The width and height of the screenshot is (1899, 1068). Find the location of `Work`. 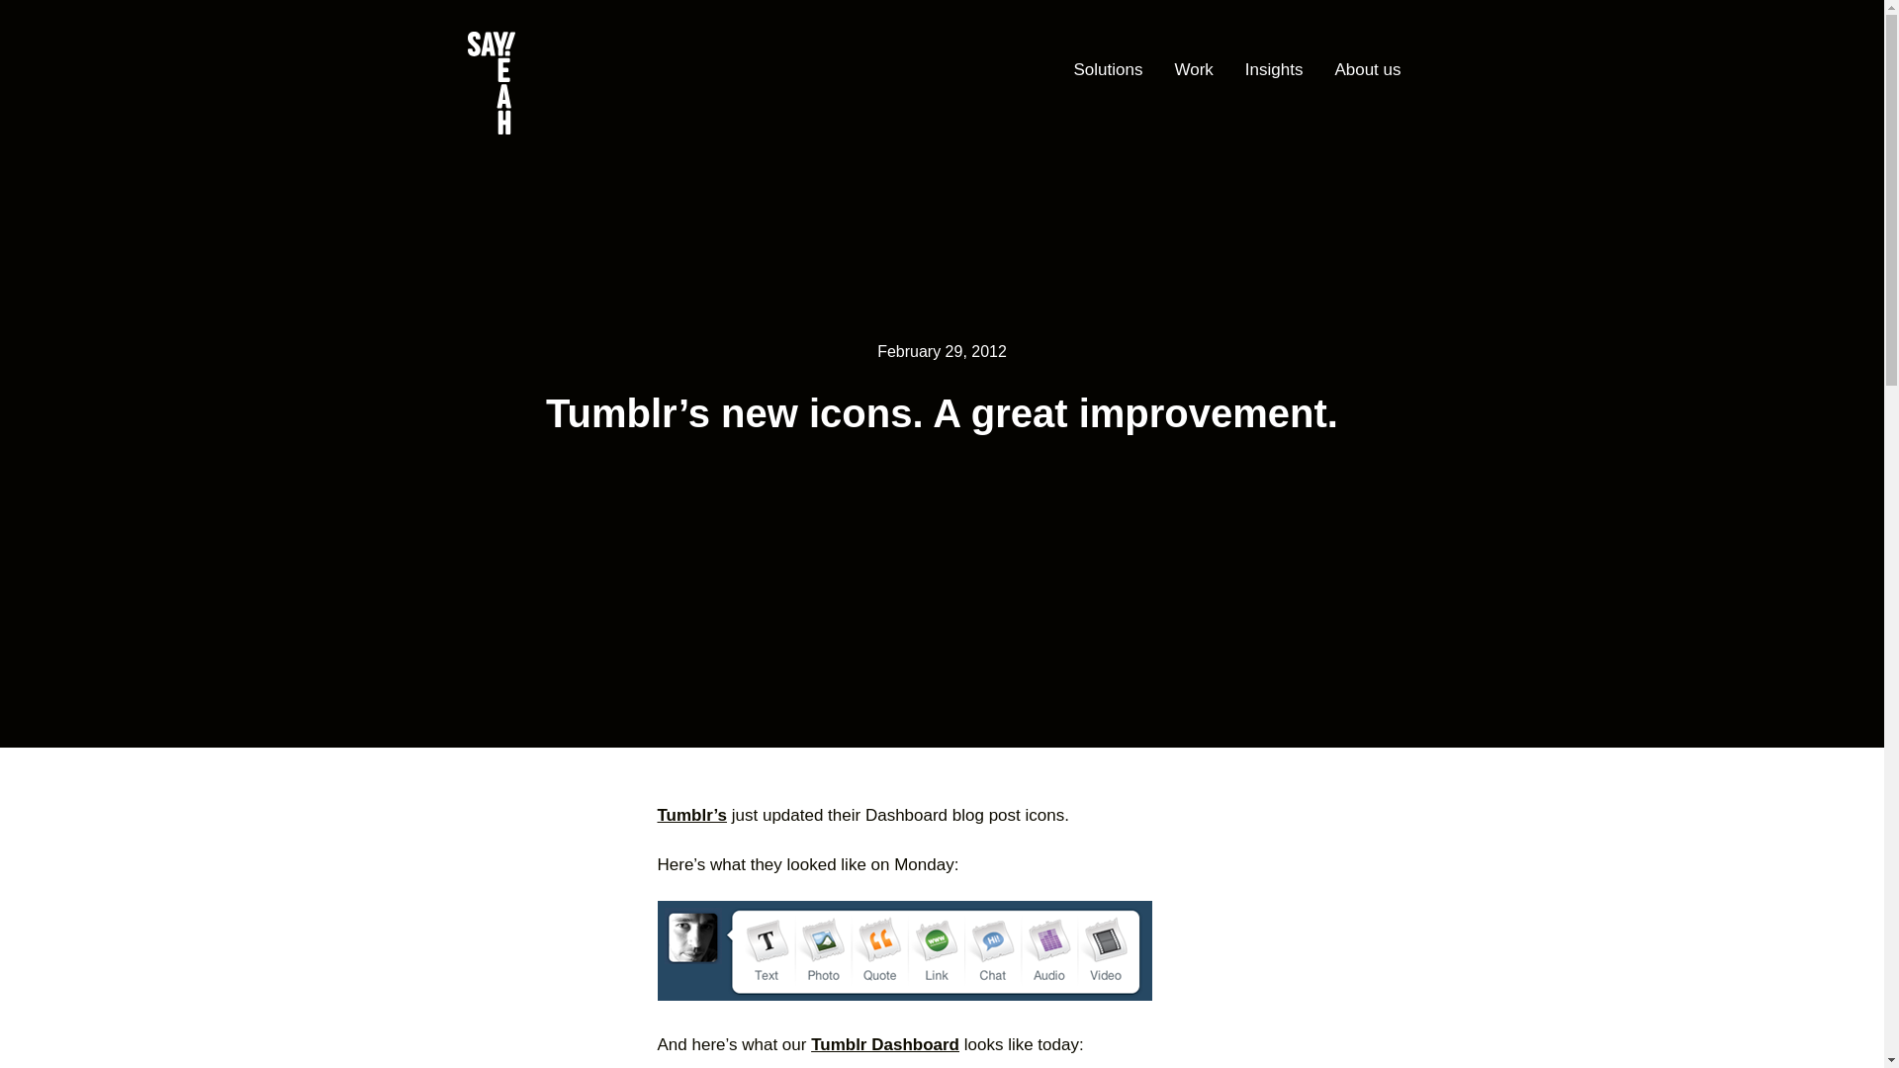

Work is located at coordinates (1193, 71).